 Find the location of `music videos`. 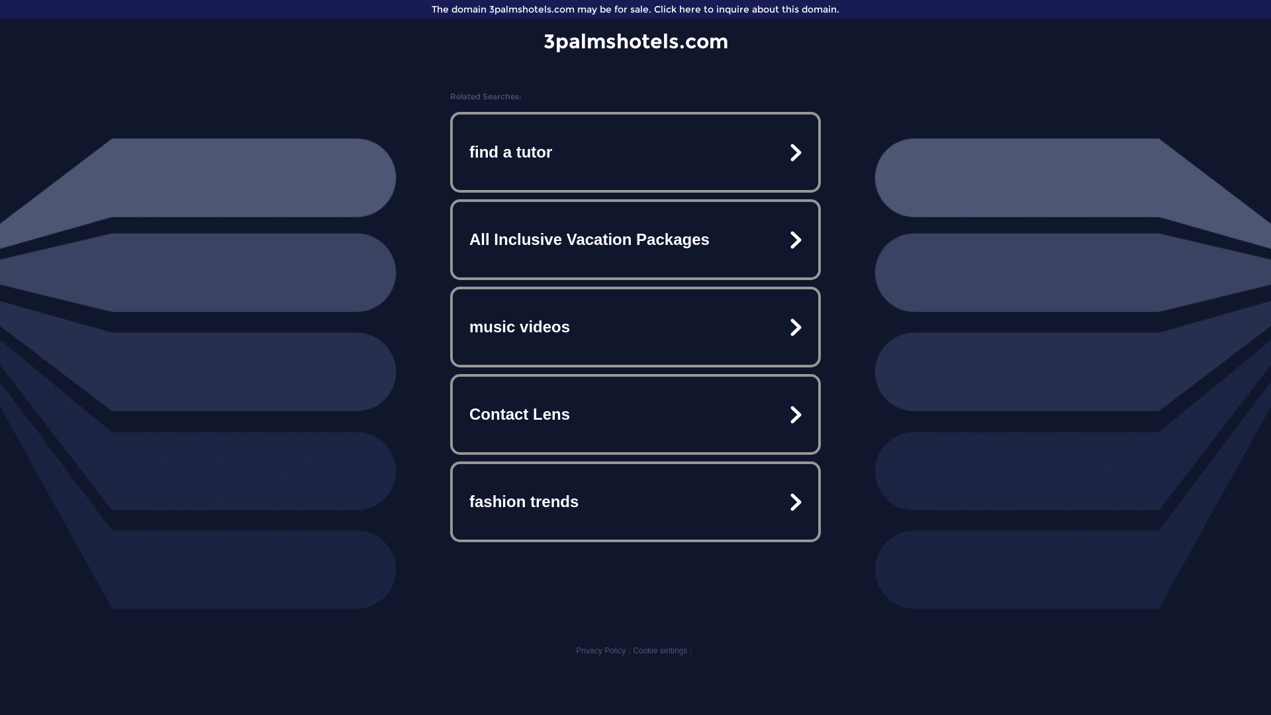

music videos is located at coordinates (635, 327).